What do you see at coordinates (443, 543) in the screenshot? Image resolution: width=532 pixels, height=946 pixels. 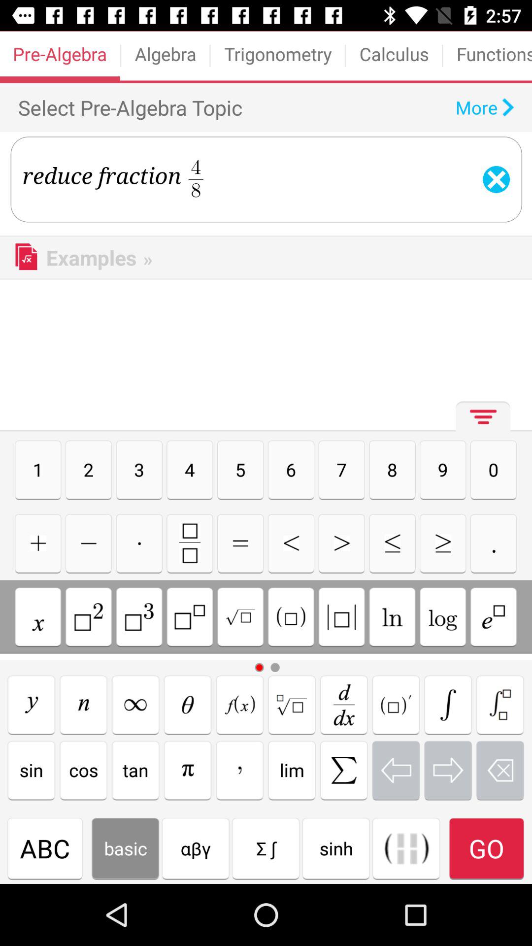 I see `greater than` at bounding box center [443, 543].